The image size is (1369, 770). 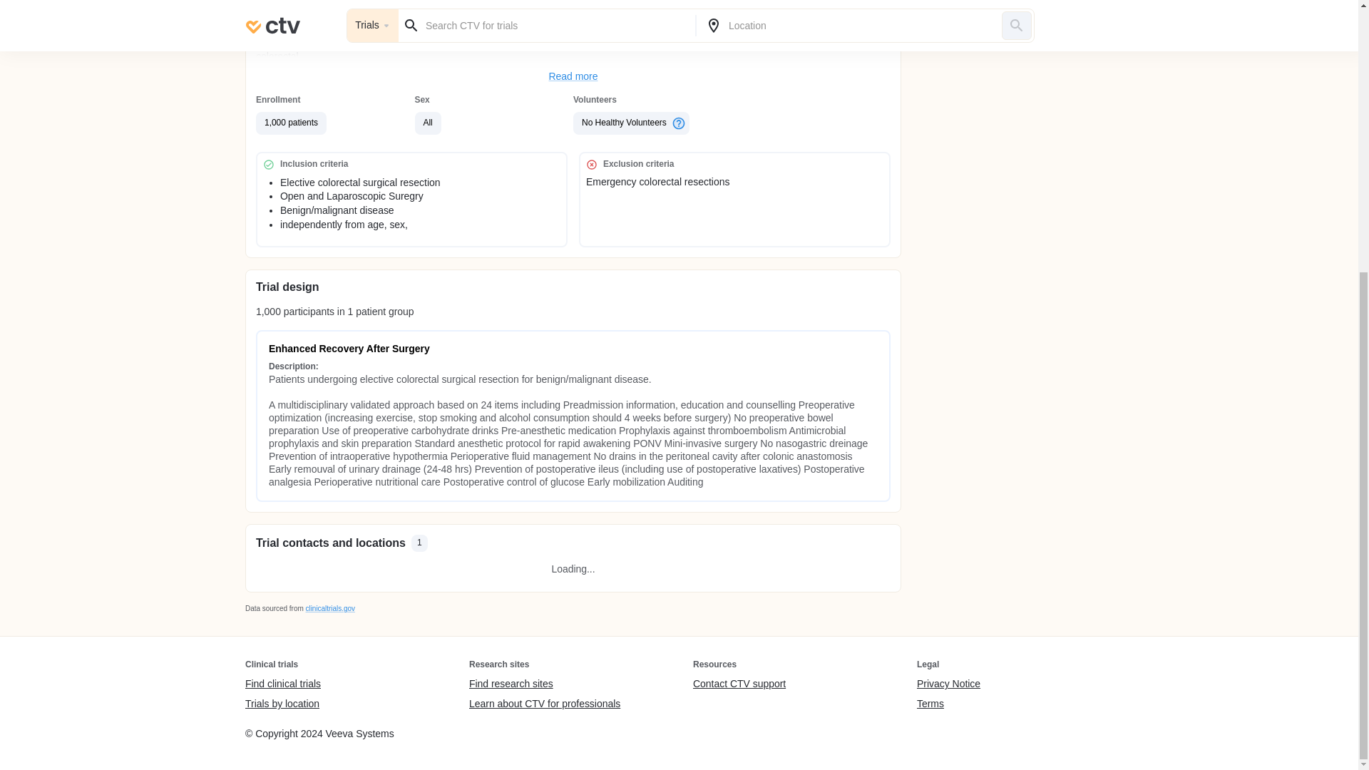 I want to click on clinicaltrials.gov, so click(x=329, y=607).